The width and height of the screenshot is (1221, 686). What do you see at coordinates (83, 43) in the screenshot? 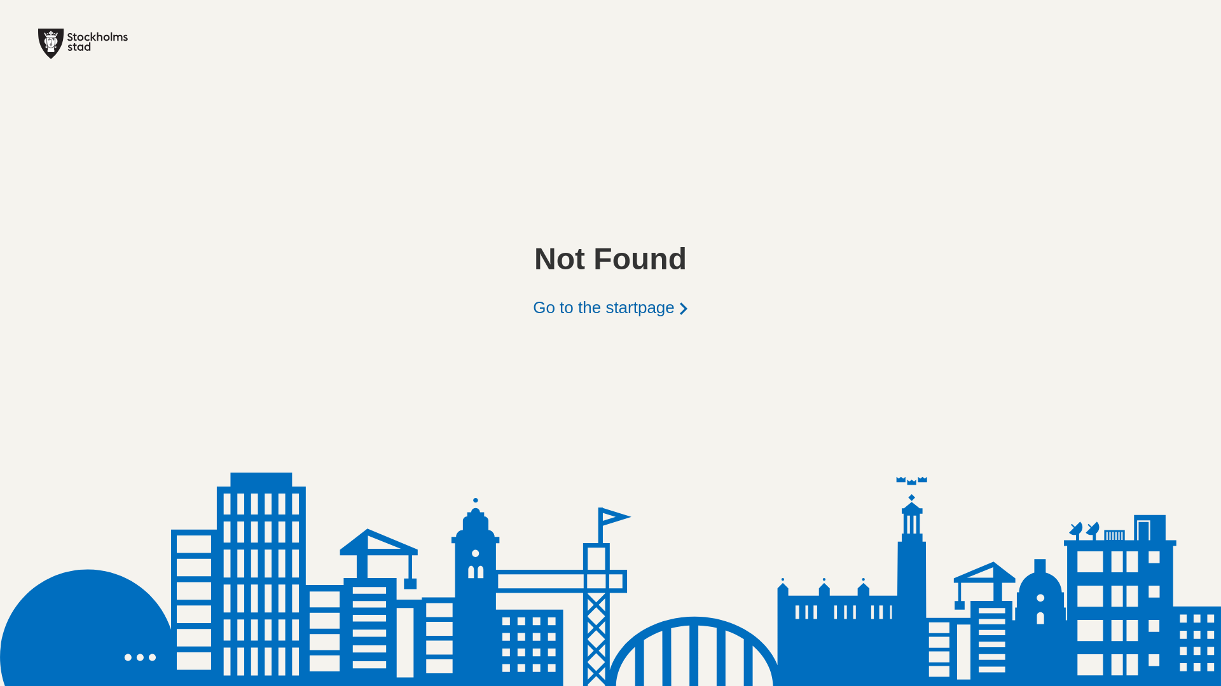
I see `City of Stockholm, go to the startpage.` at bounding box center [83, 43].